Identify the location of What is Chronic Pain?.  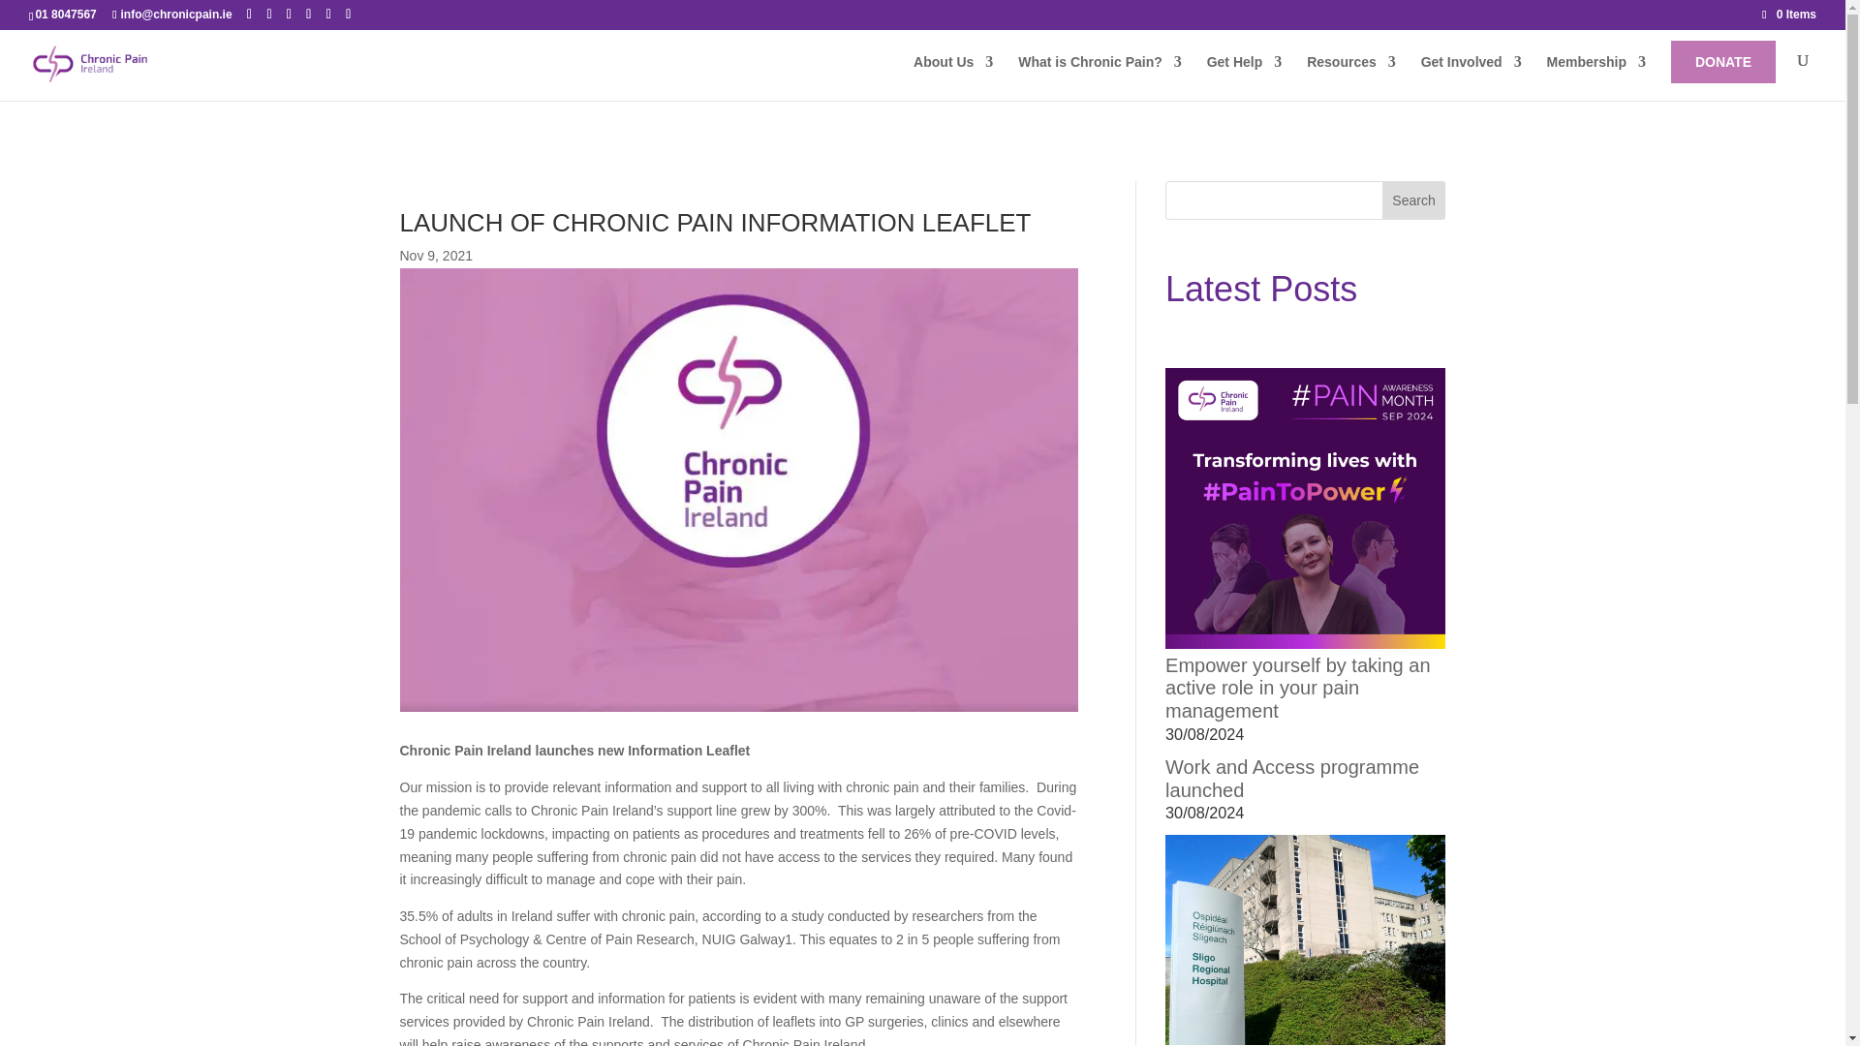
(1099, 77).